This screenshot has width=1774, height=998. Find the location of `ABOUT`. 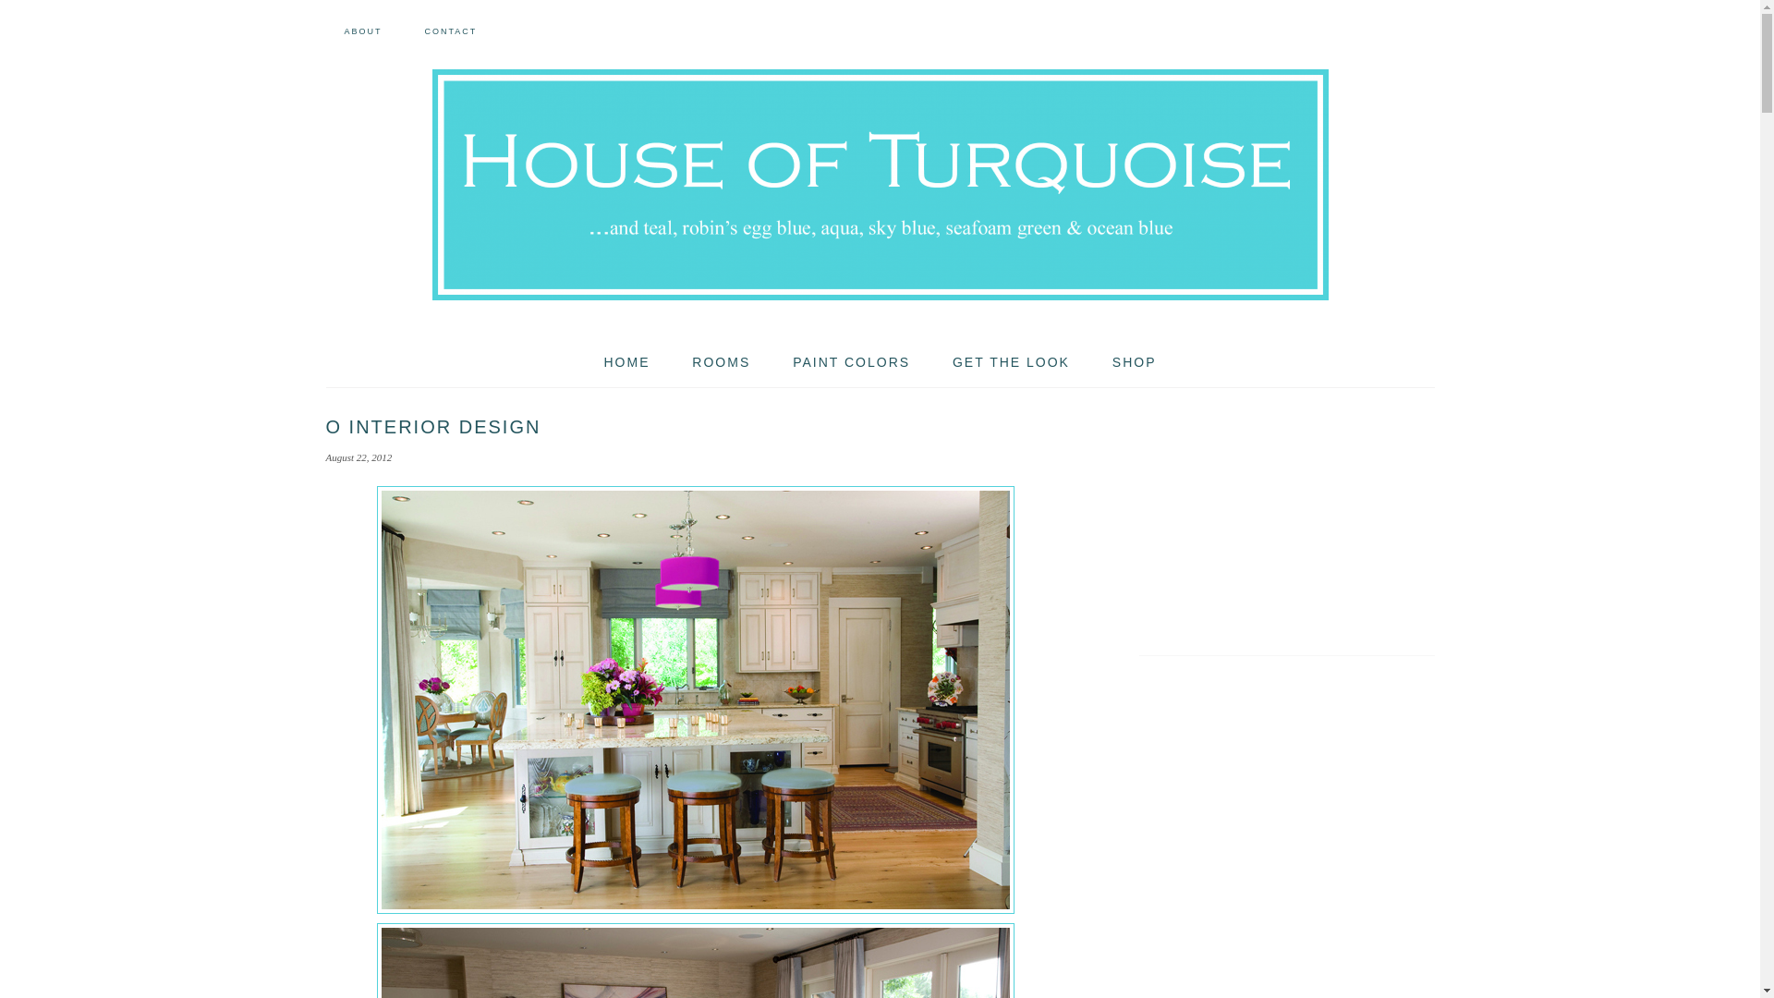

ABOUT is located at coordinates (362, 31).